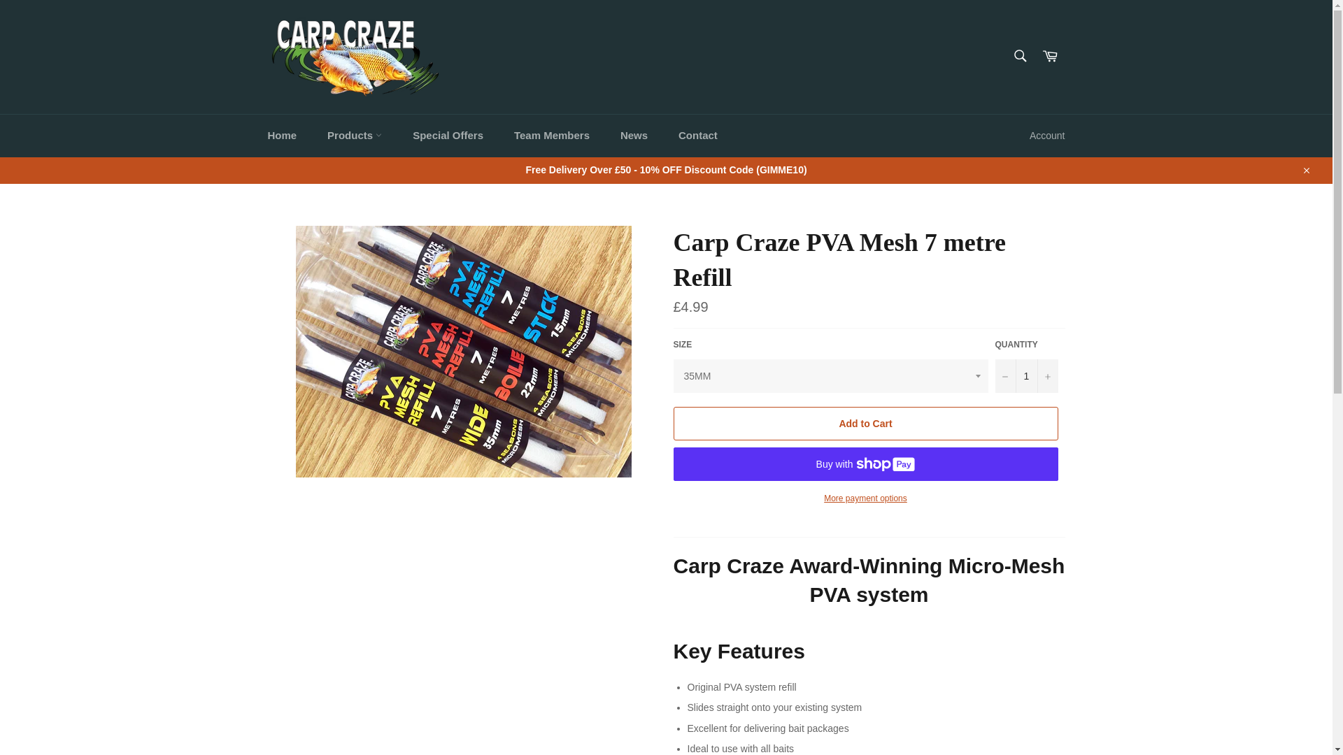  Describe the element at coordinates (698, 136) in the screenshot. I see `Contact` at that location.